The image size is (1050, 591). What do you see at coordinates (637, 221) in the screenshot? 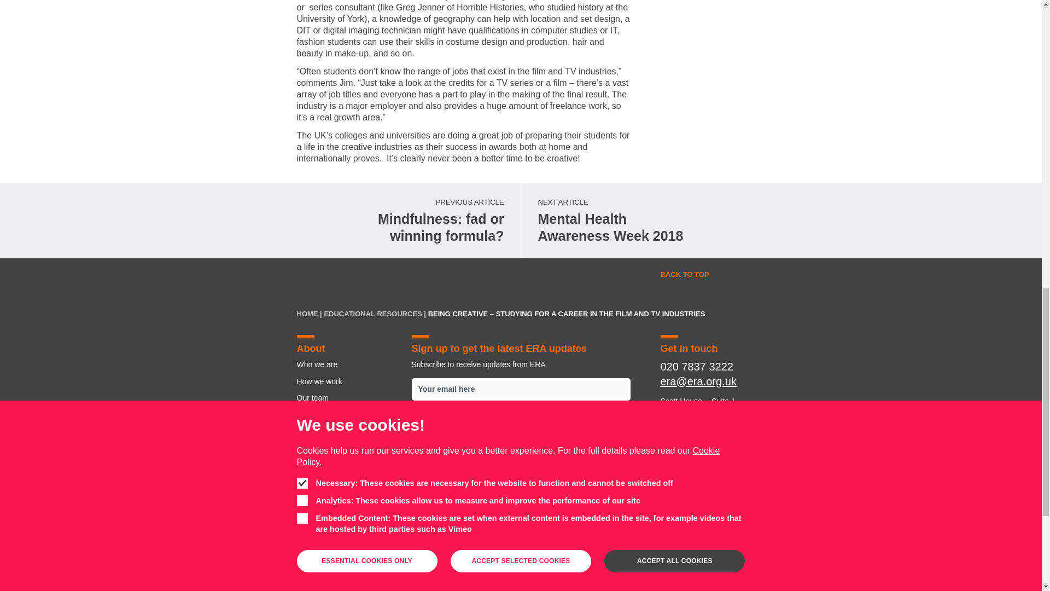
I see `Organisations we represent` at bounding box center [637, 221].